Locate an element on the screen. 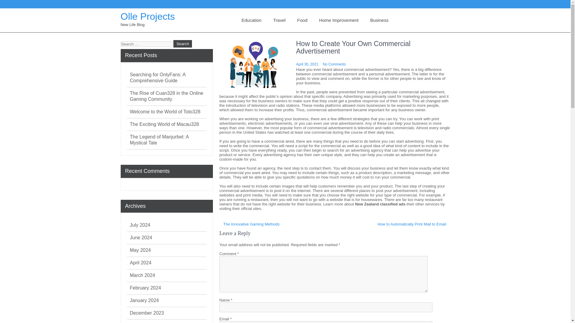 Image resolution: width=575 pixels, height=323 pixels. March 2024 is located at coordinates (143, 275).